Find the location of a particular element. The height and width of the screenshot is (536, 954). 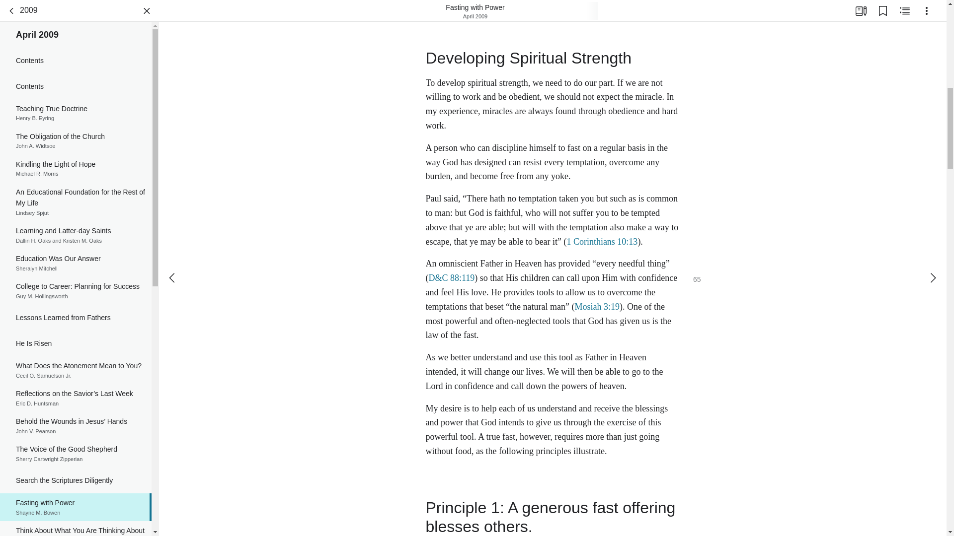

Comments is located at coordinates (76, 441).